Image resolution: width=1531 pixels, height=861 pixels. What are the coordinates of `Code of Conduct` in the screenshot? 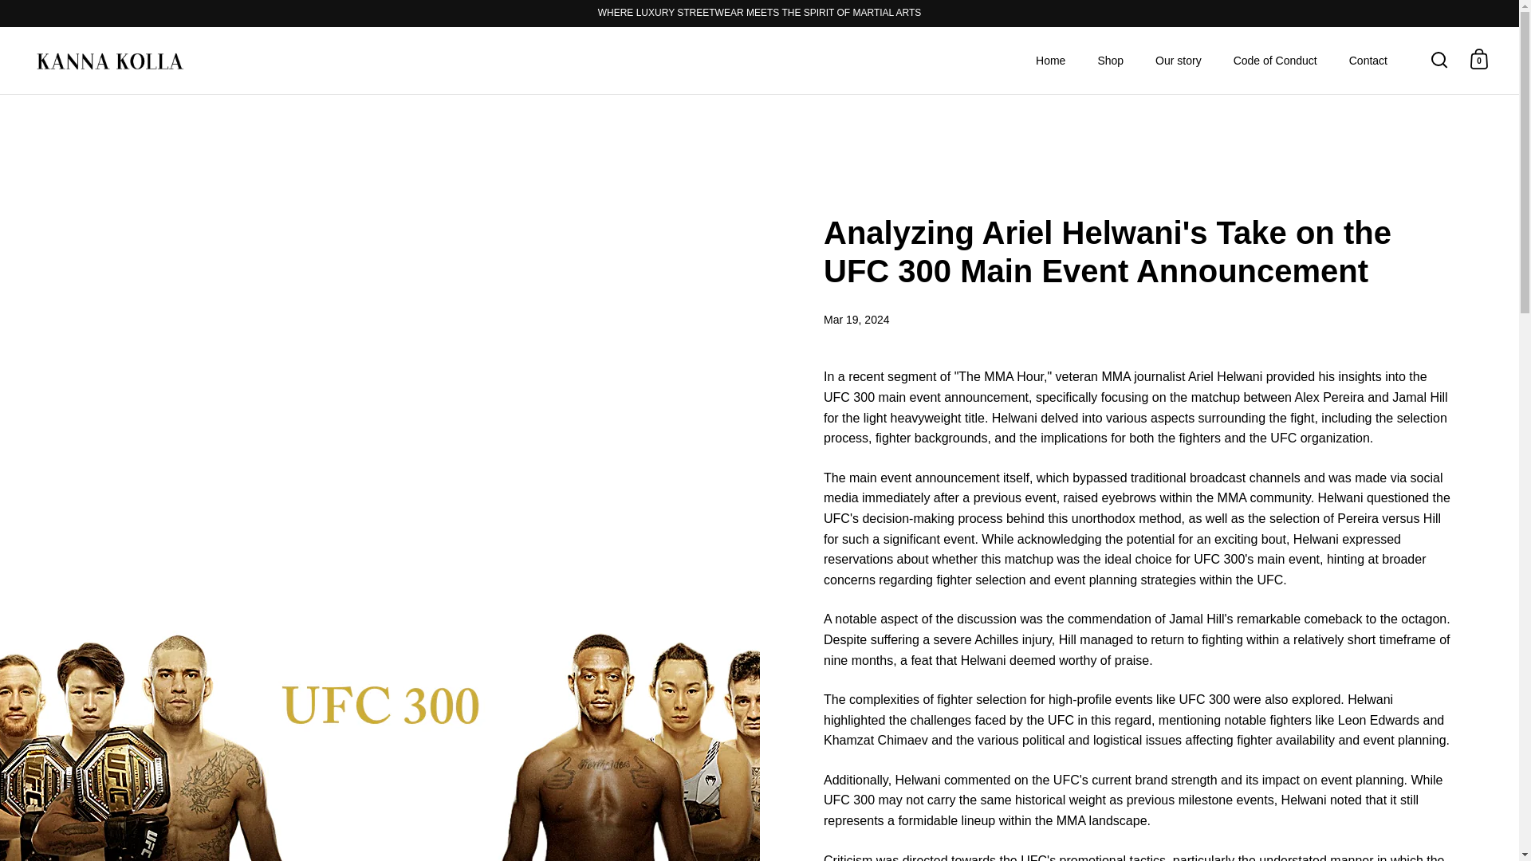 It's located at (1275, 61).